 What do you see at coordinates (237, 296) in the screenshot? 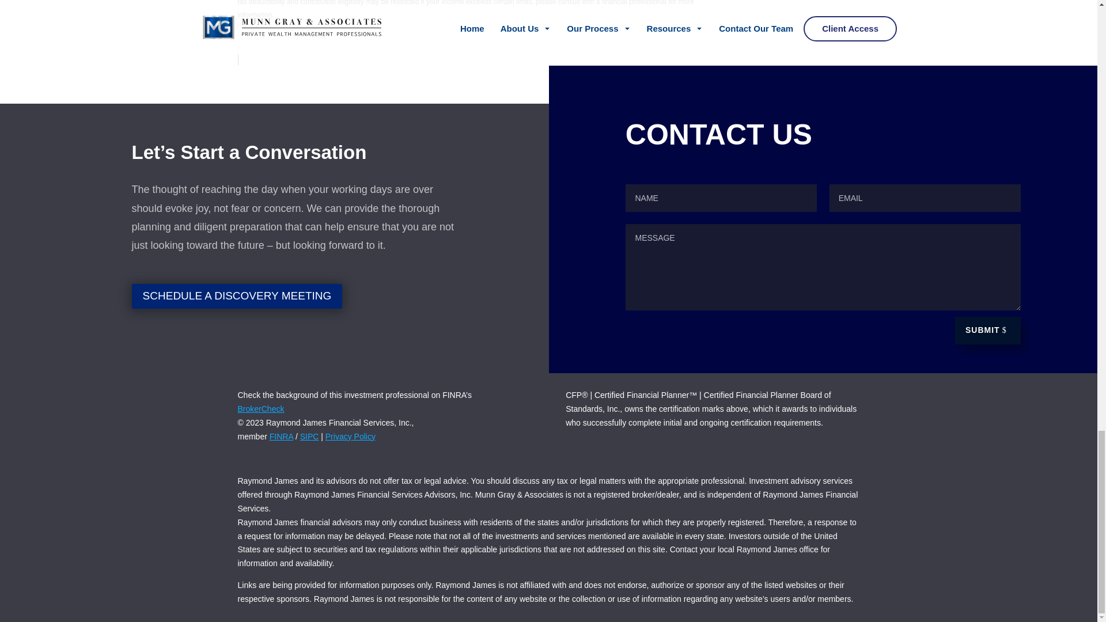
I see `SCHEDULE A DISCOVERY MEETING` at bounding box center [237, 296].